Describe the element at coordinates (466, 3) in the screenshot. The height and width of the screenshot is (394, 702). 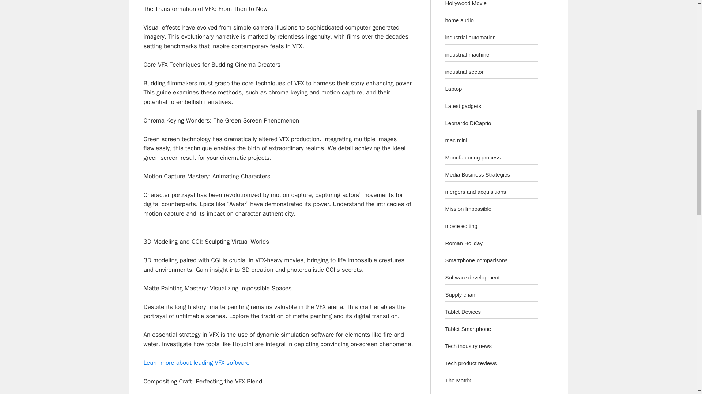
I see `Hollywood Movie` at that location.